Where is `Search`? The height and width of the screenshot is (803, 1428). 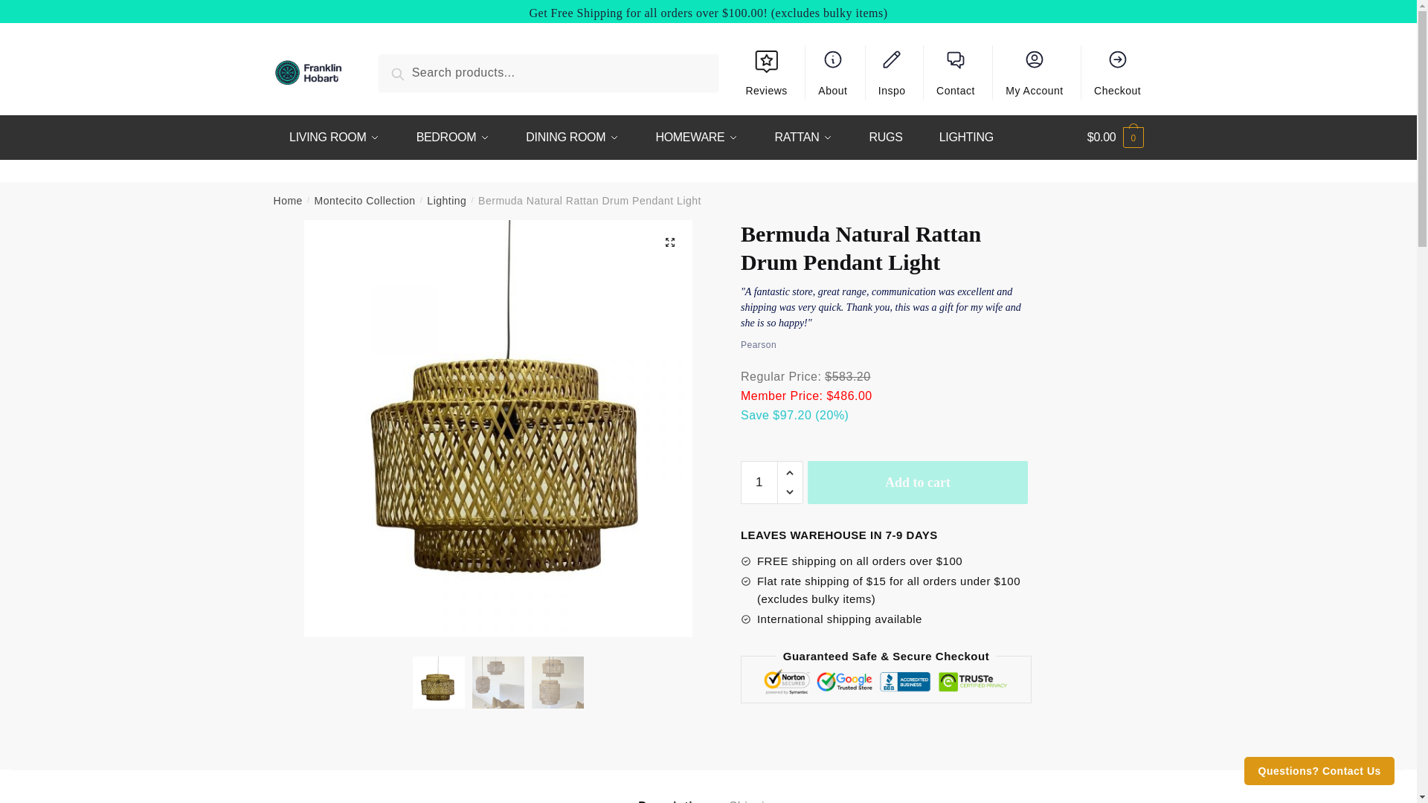 Search is located at coordinates (416, 71).